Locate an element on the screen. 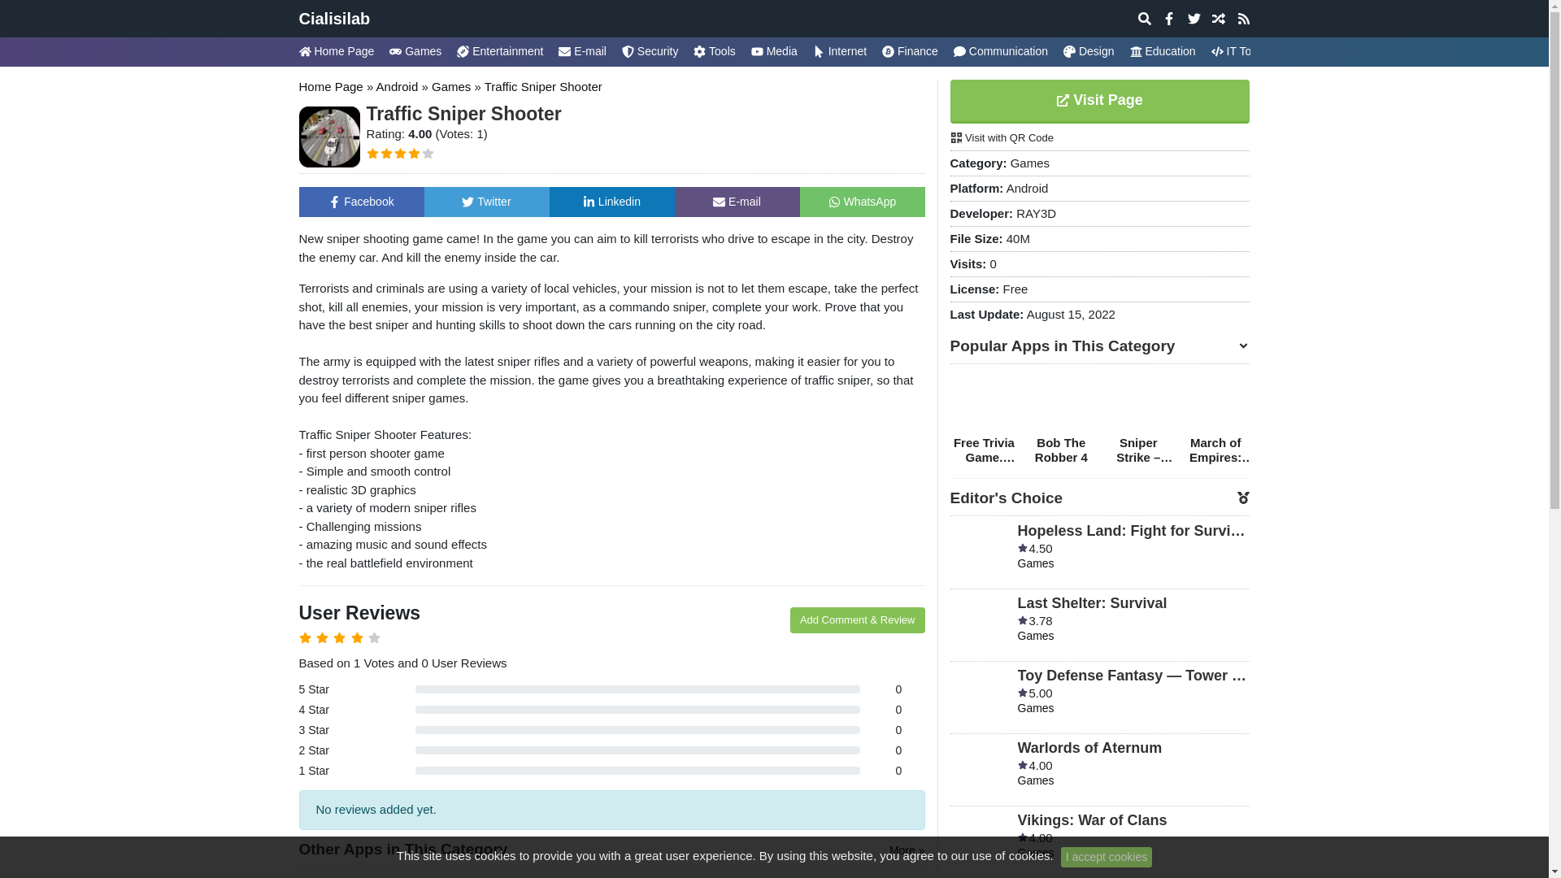 This screenshot has height=878, width=1561. 1 is located at coordinates (371, 153).